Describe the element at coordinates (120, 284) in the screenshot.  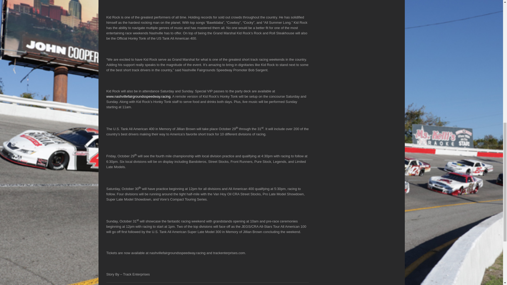
I see `Posts by Scott Menlen` at that location.